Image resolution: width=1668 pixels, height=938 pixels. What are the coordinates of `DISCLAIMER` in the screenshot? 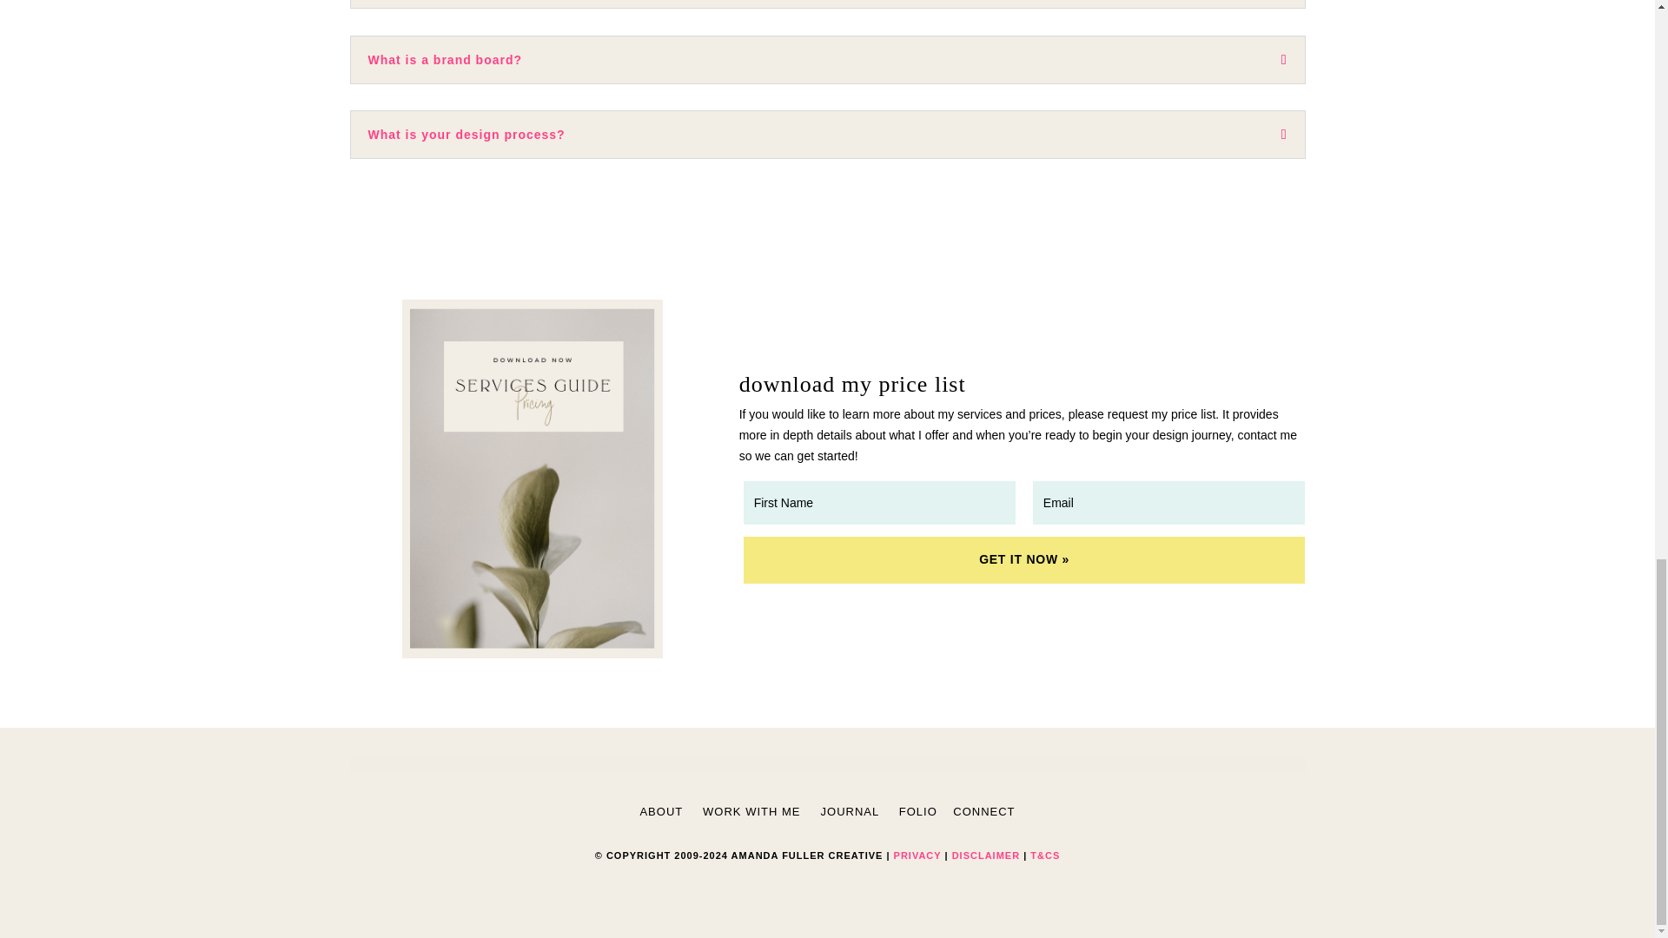 It's located at (985, 855).